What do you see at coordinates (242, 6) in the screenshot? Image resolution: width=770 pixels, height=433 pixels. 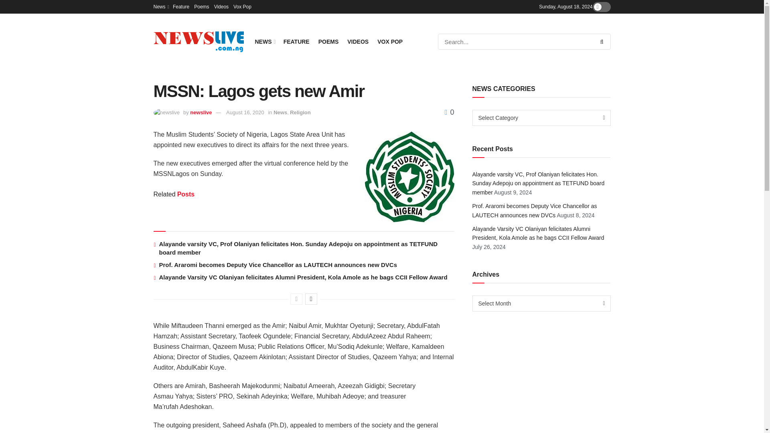 I see `Vox Pop` at bounding box center [242, 6].